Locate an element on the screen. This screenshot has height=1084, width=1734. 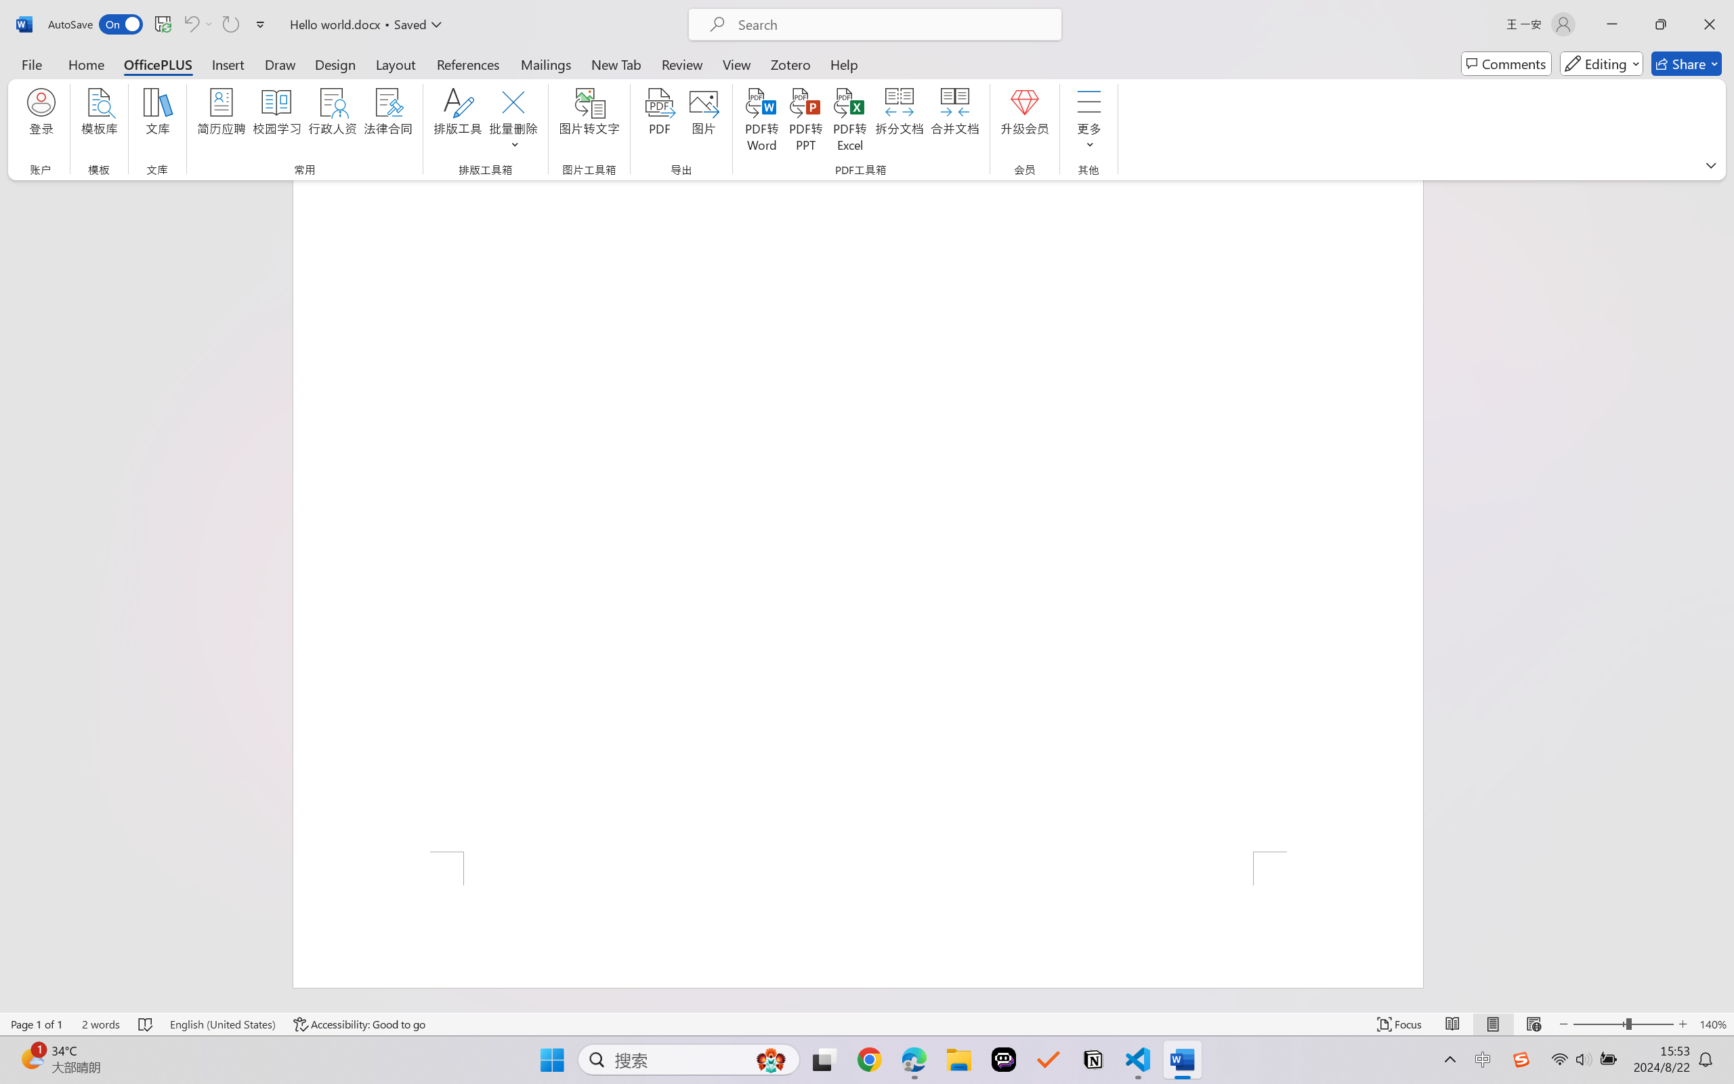
Can't Undo is located at coordinates (198, 24).